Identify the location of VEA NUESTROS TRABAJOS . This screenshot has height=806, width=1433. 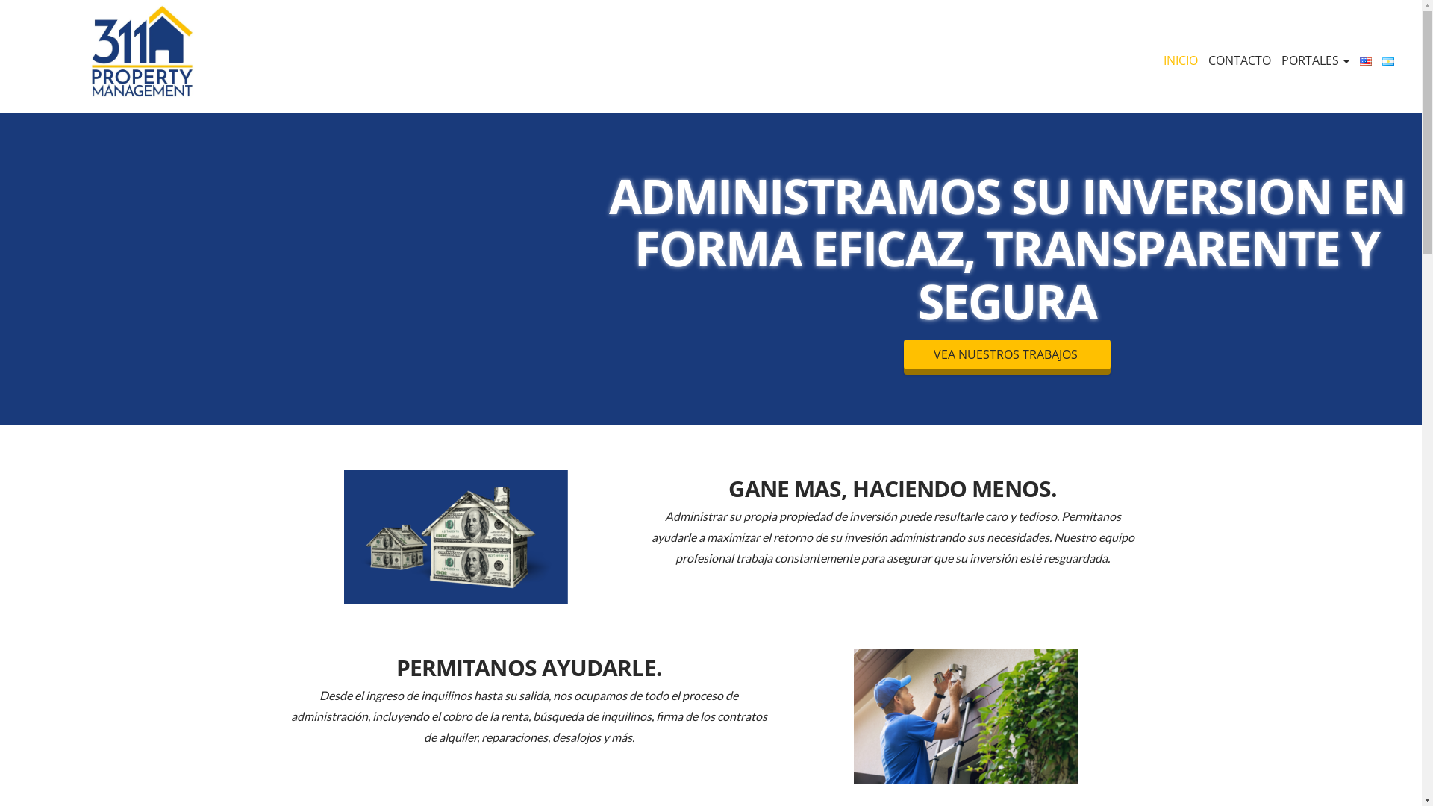
(1008, 354).